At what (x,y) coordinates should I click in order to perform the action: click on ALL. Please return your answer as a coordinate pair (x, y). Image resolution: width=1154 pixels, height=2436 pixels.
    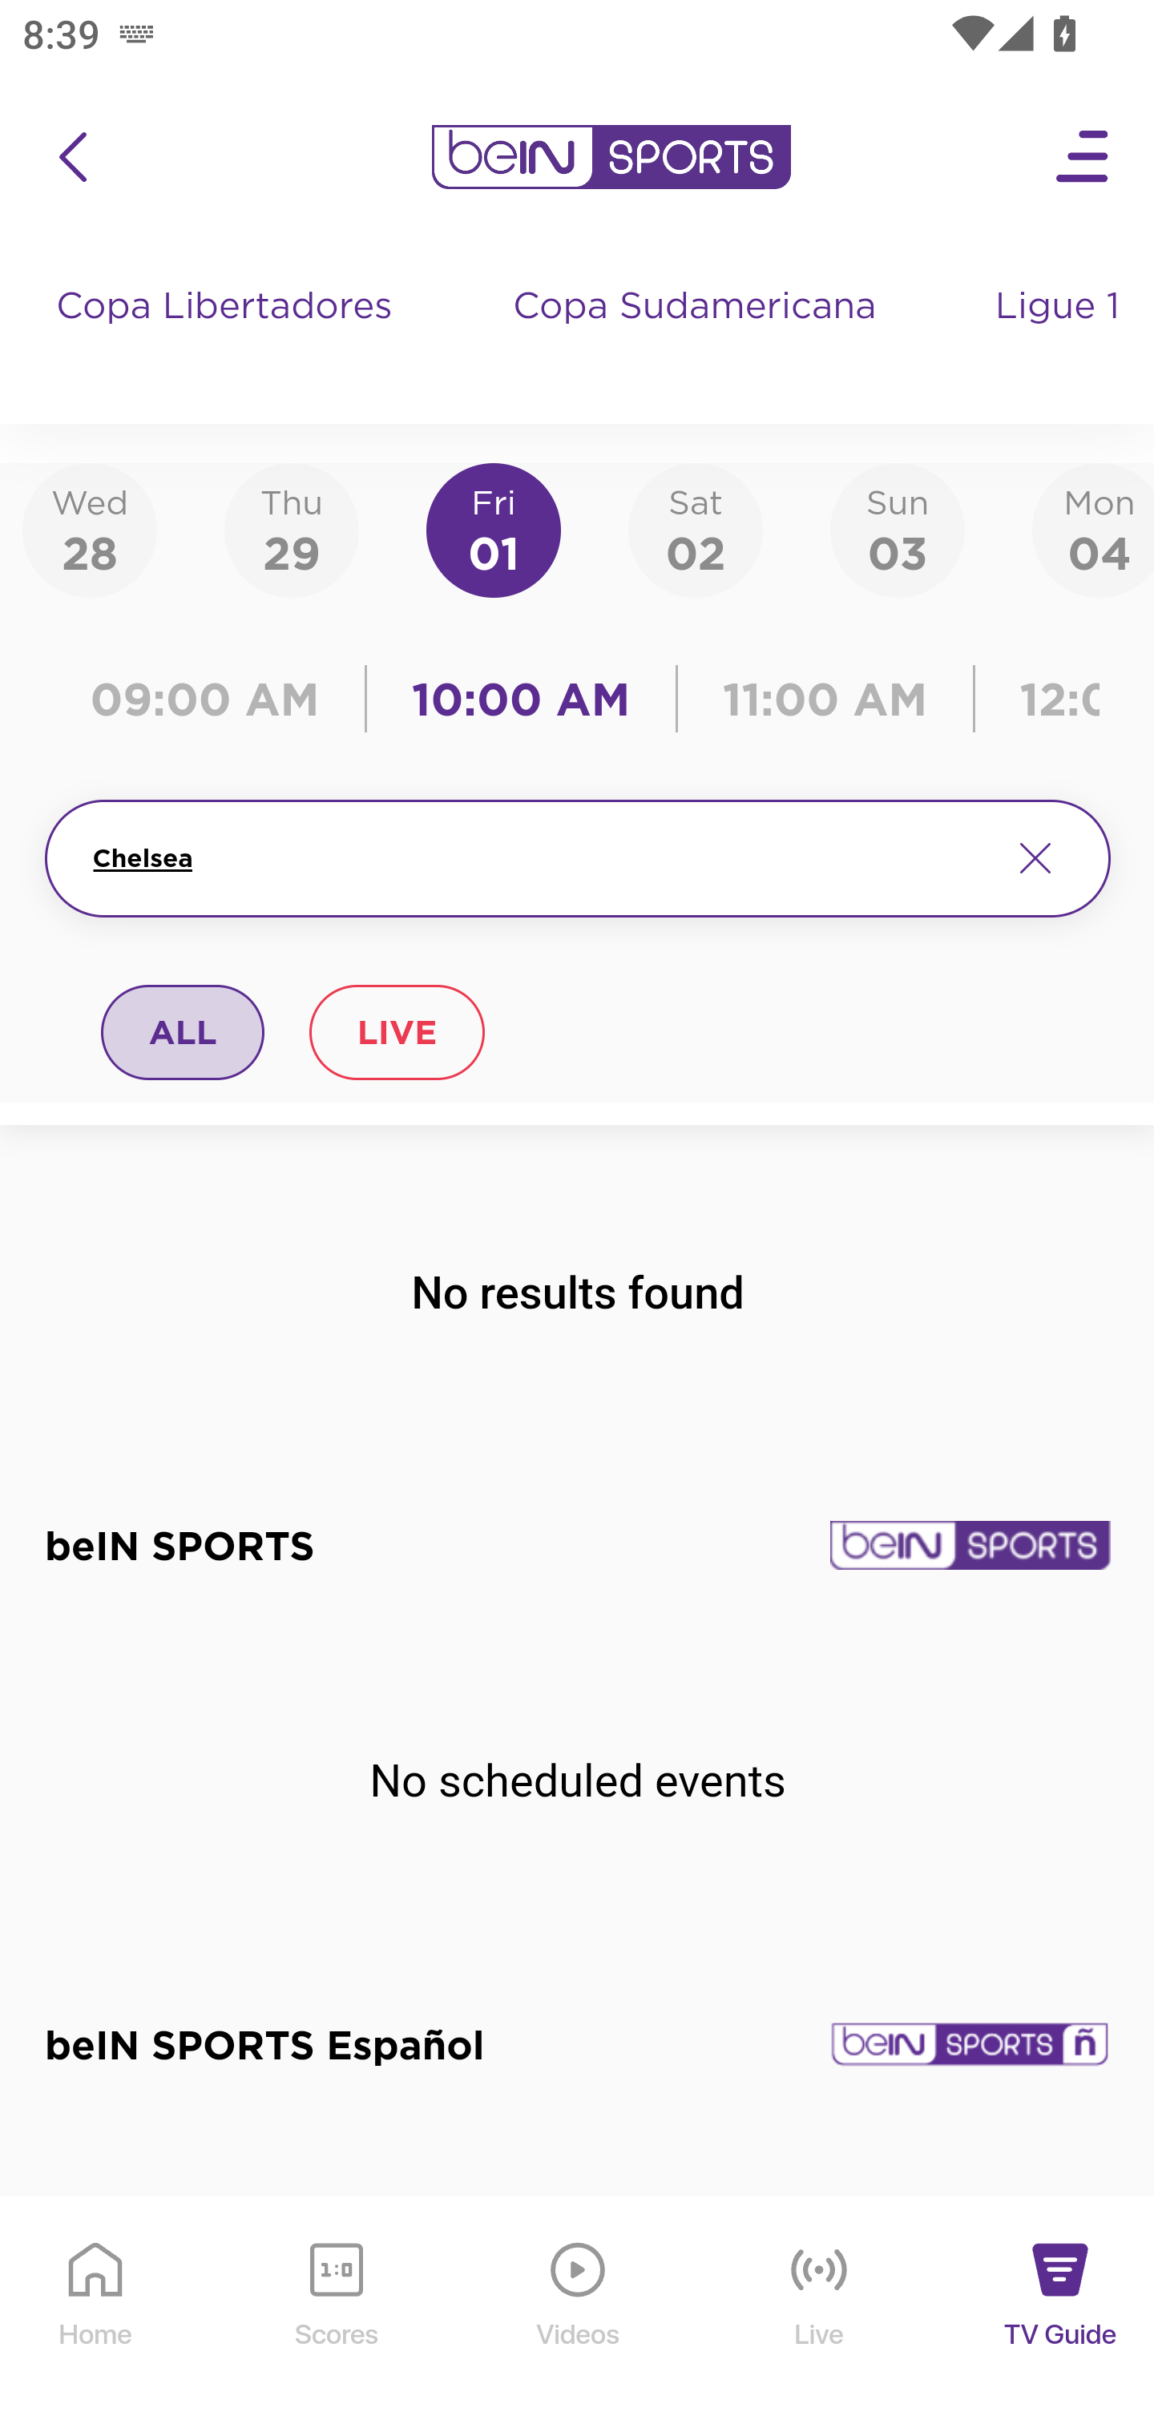
    Looking at the image, I should click on (184, 1031).